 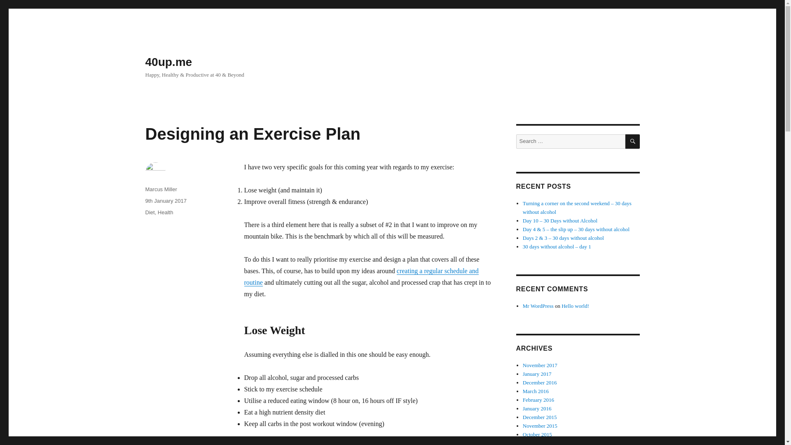 I want to click on Diet, so click(x=149, y=212).